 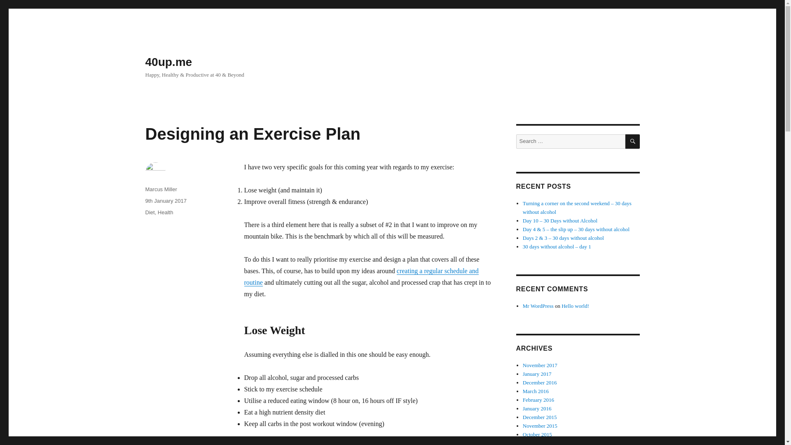 I want to click on Diet, so click(x=149, y=212).